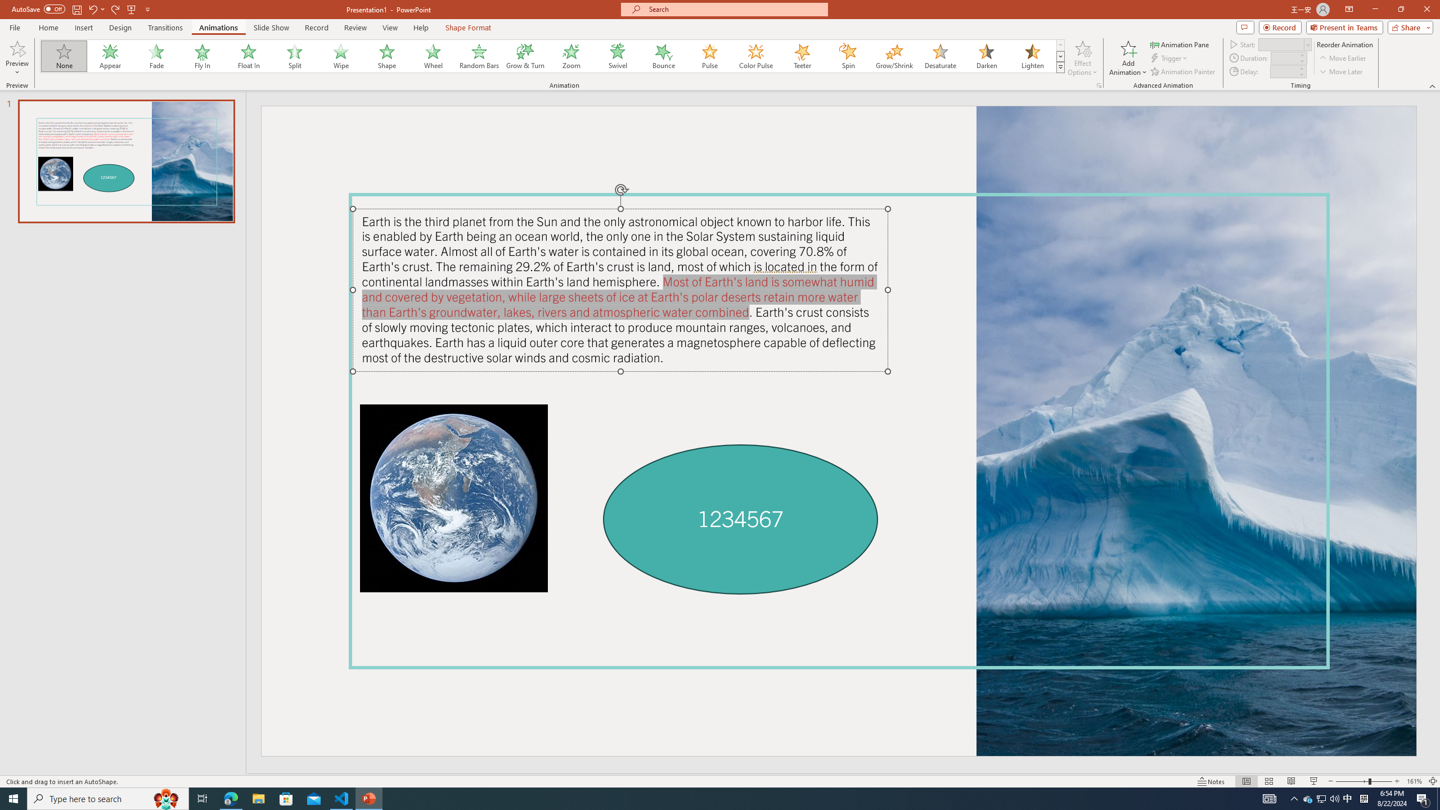  Describe the element at coordinates (17, 48) in the screenshot. I see `Preview` at that location.